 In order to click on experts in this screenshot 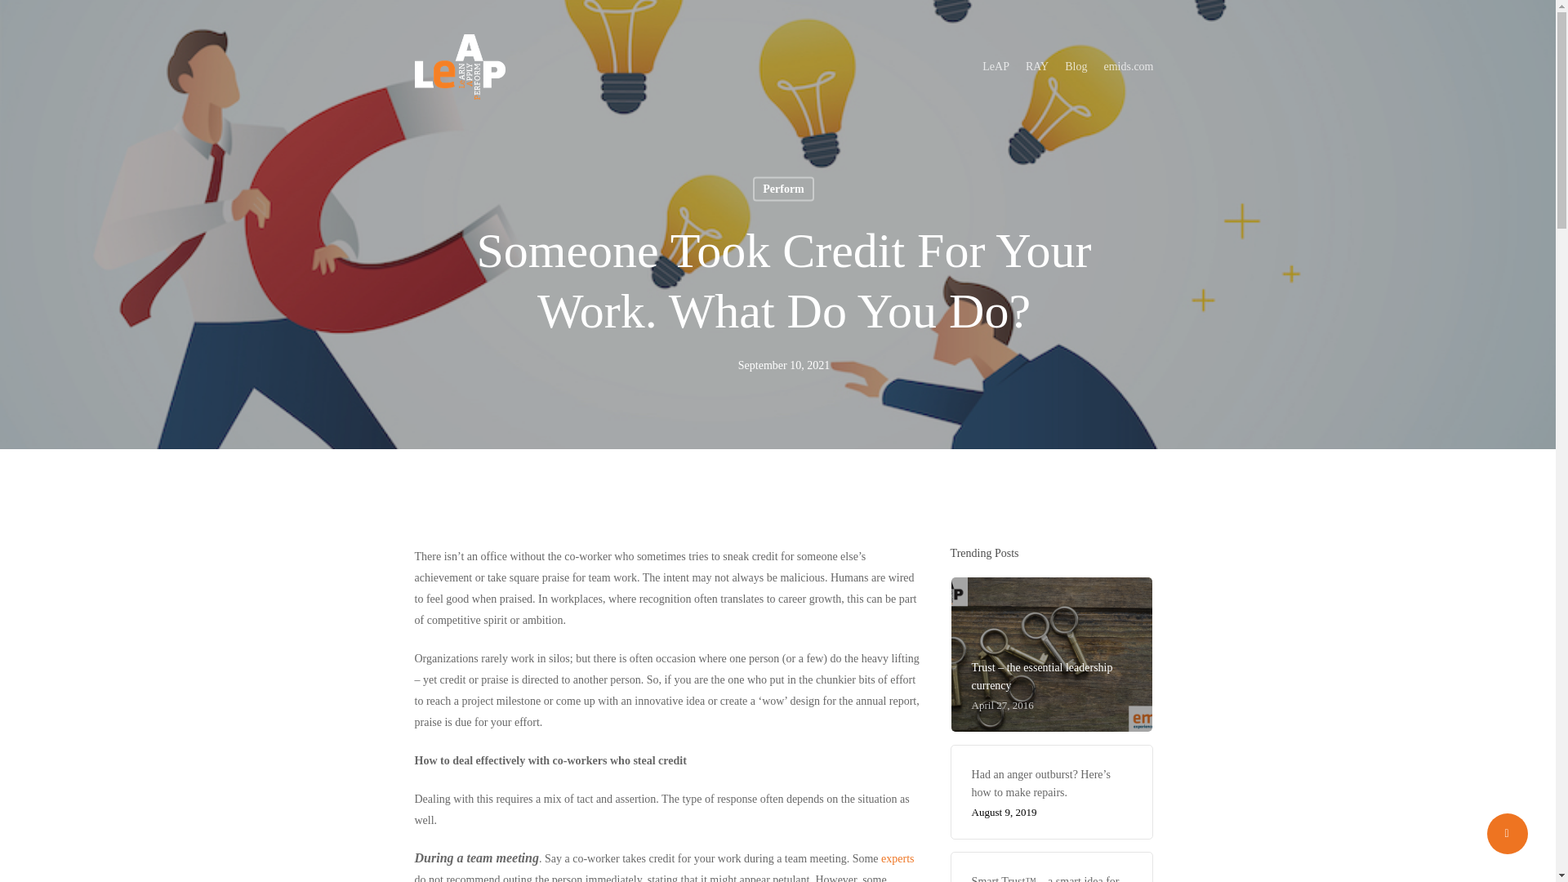, I will do `click(898, 859)`.